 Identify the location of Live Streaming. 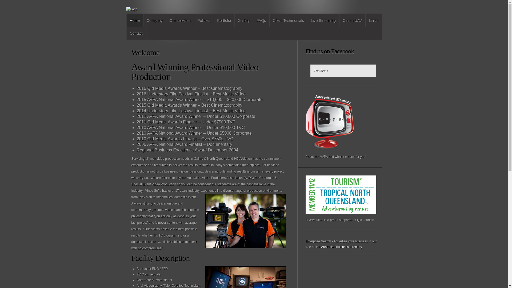
(323, 21).